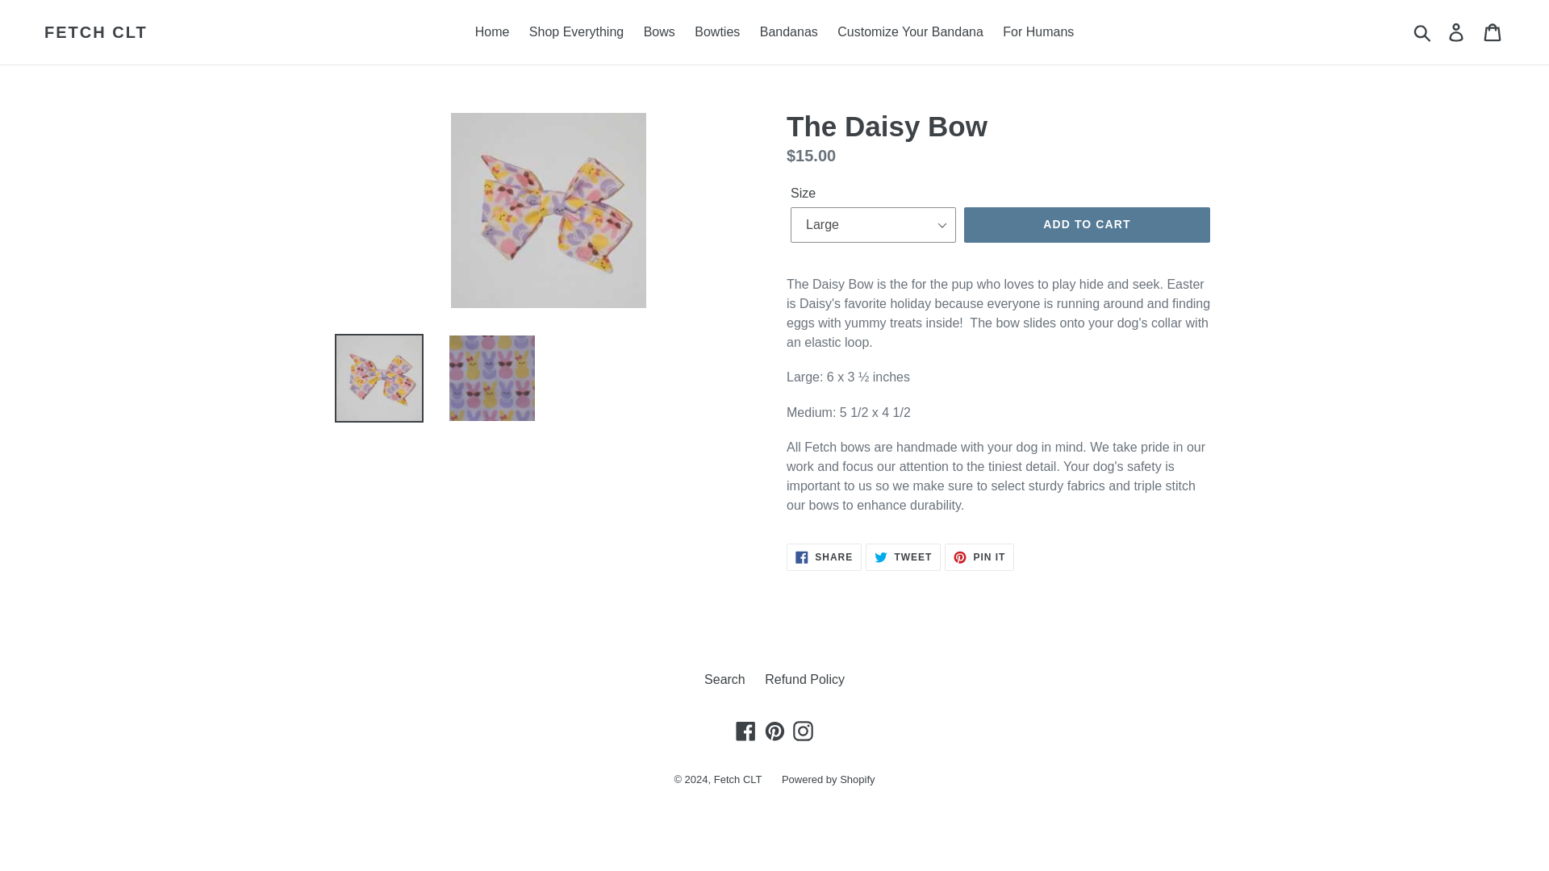 The image size is (1549, 871). What do you see at coordinates (658, 32) in the screenshot?
I see `Bows` at bounding box center [658, 32].